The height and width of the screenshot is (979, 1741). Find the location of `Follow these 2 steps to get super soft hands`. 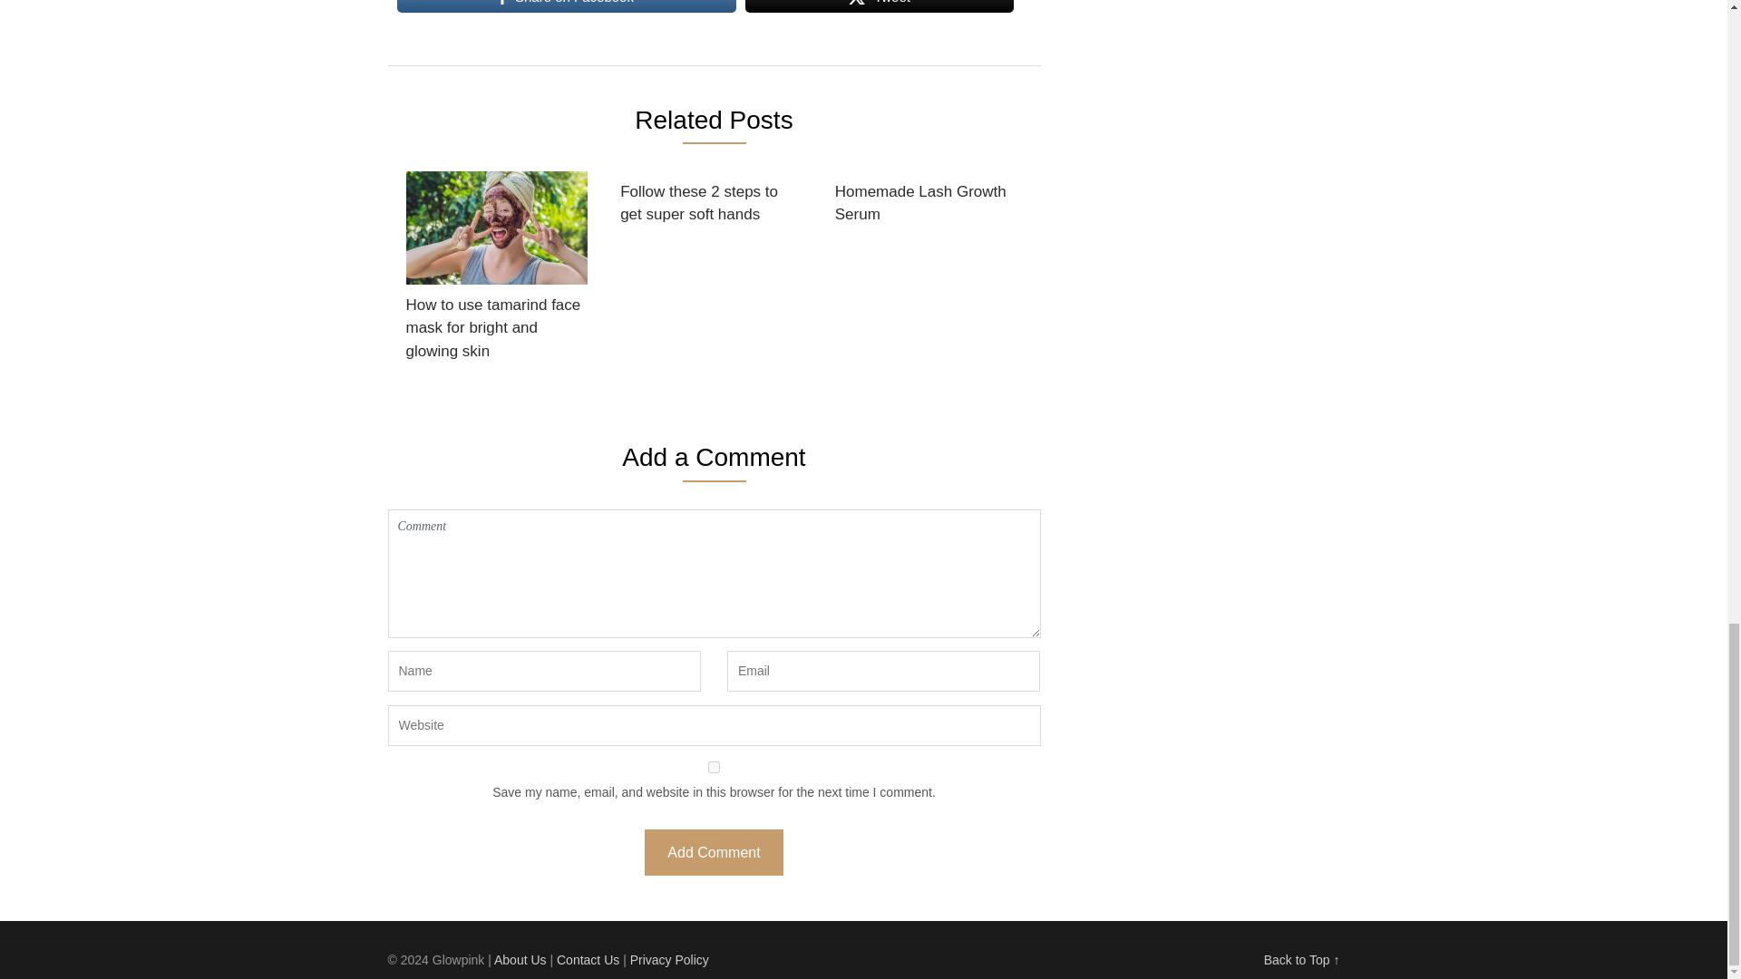

Follow these 2 steps to get super soft hands is located at coordinates (710, 203).